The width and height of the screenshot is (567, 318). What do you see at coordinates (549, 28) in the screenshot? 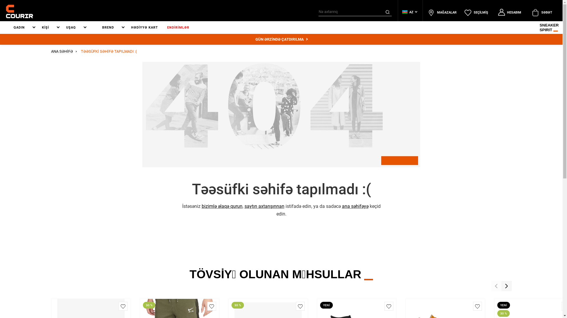
I see `SNEAKER
SPIRIT` at bounding box center [549, 28].